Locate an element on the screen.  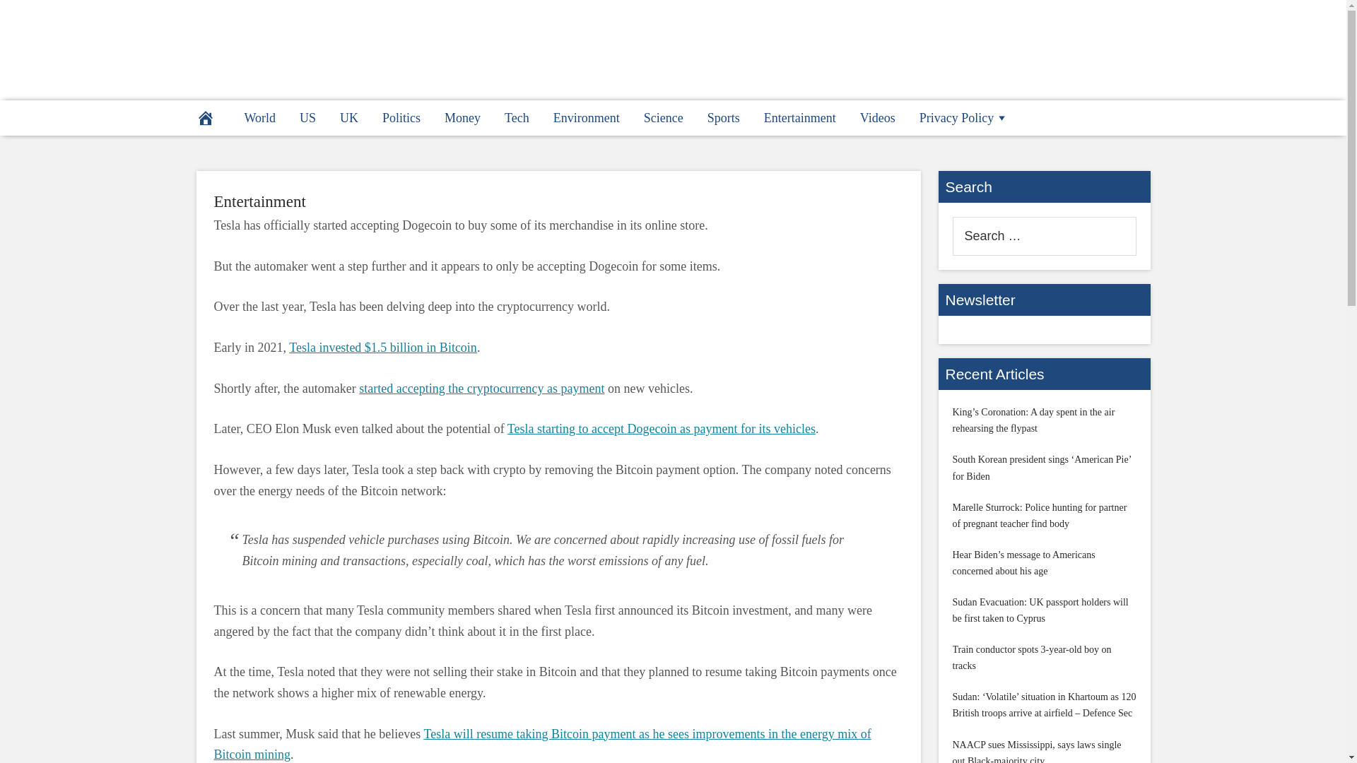
Science is located at coordinates (663, 117).